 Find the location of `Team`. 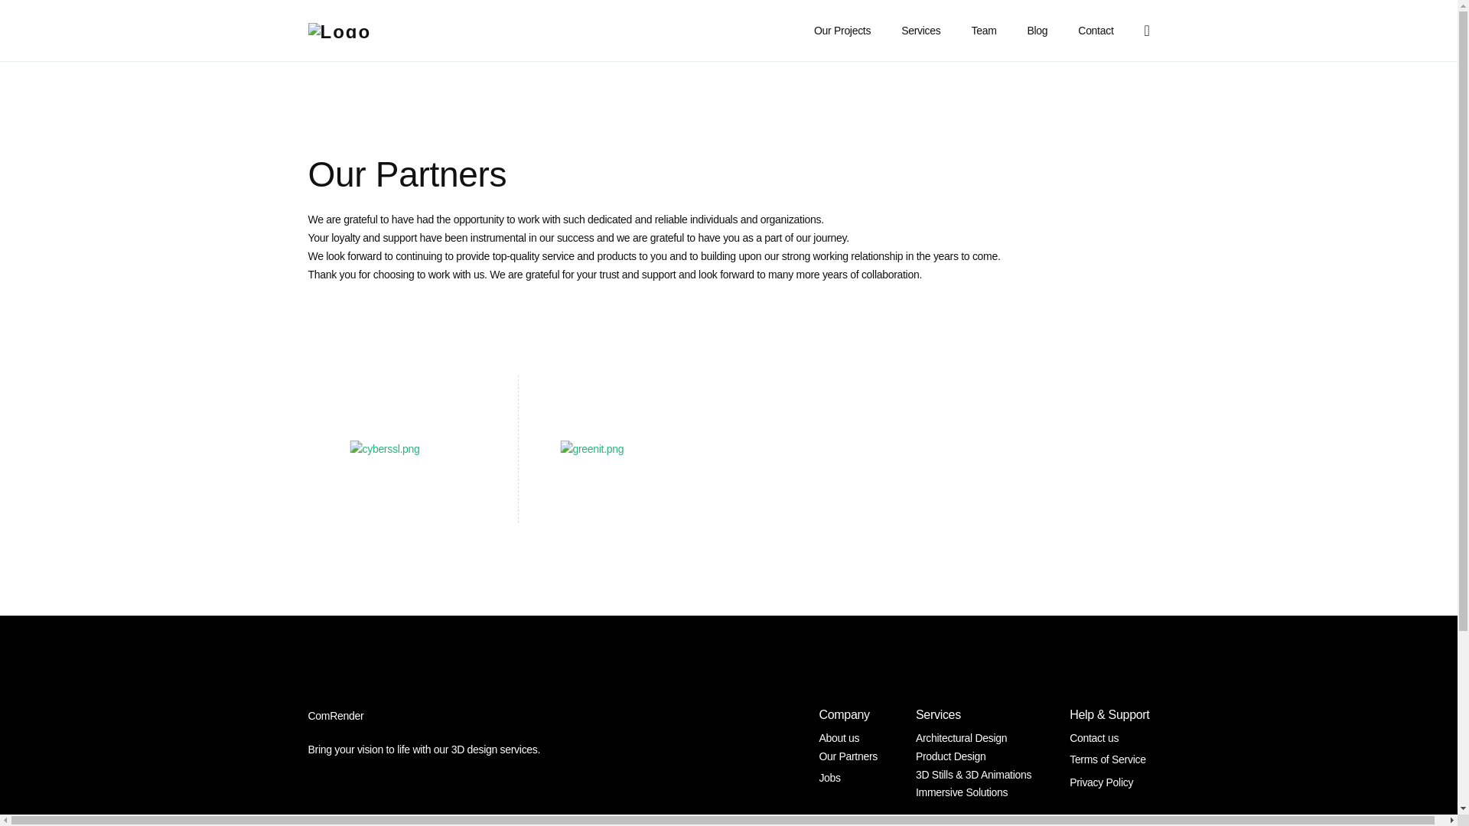

Team is located at coordinates (984, 31).